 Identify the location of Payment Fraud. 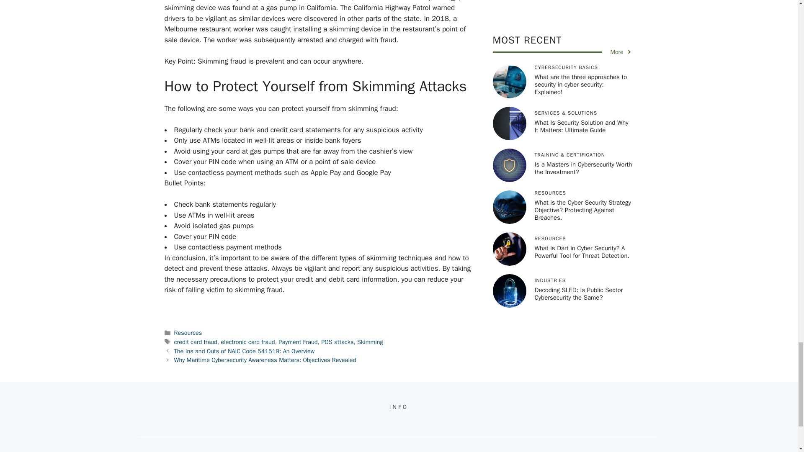
(298, 342).